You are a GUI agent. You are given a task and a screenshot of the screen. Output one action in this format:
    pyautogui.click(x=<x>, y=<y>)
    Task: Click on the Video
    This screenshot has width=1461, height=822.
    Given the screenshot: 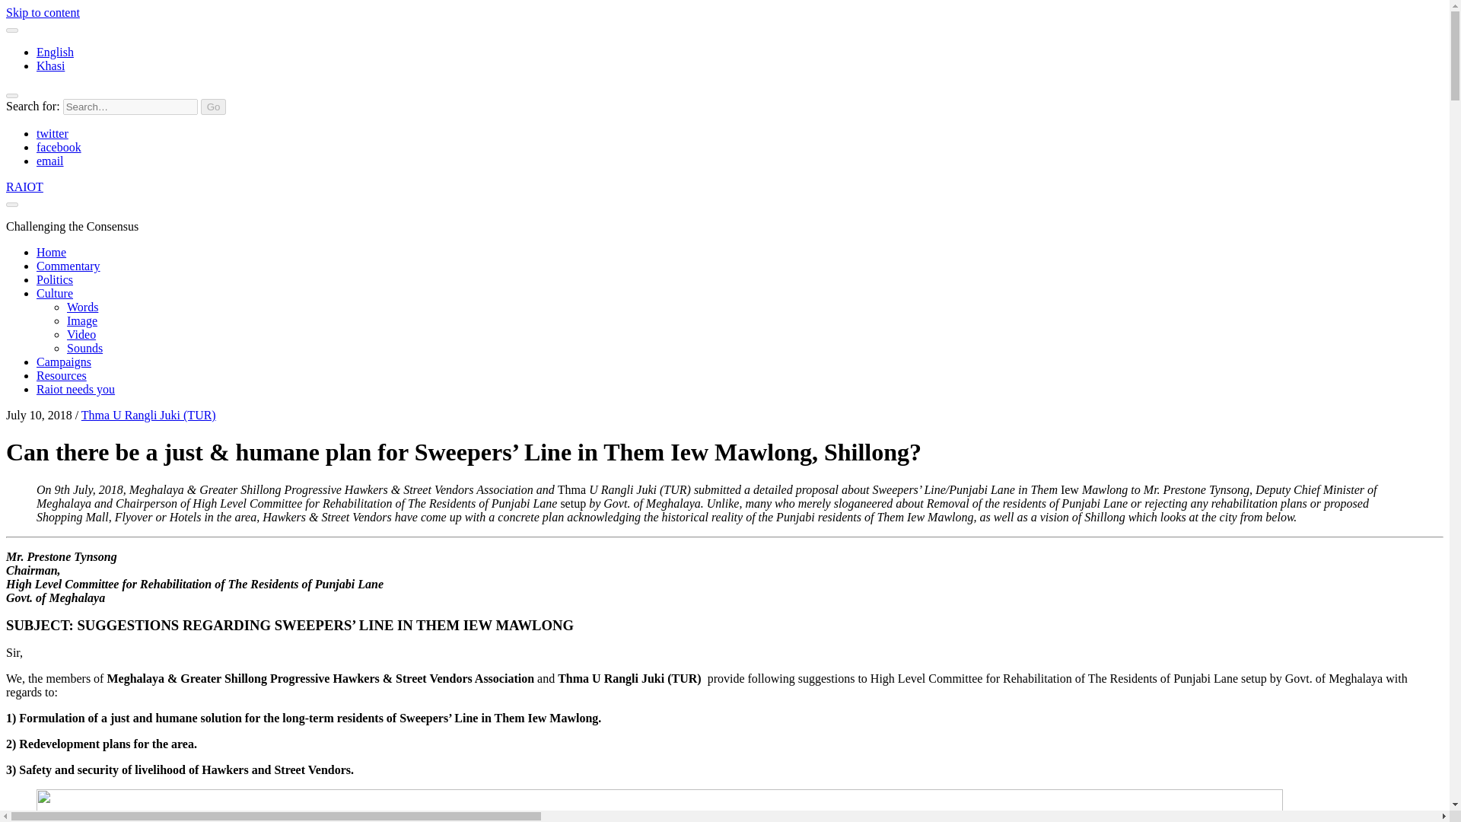 What is the action you would take?
    pyautogui.click(x=81, y=334)
    